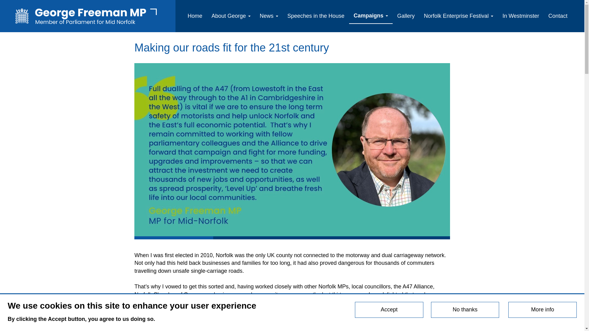 The height and width of the screenshot is (331, 589). I want to click on About George, so click(231, 16).